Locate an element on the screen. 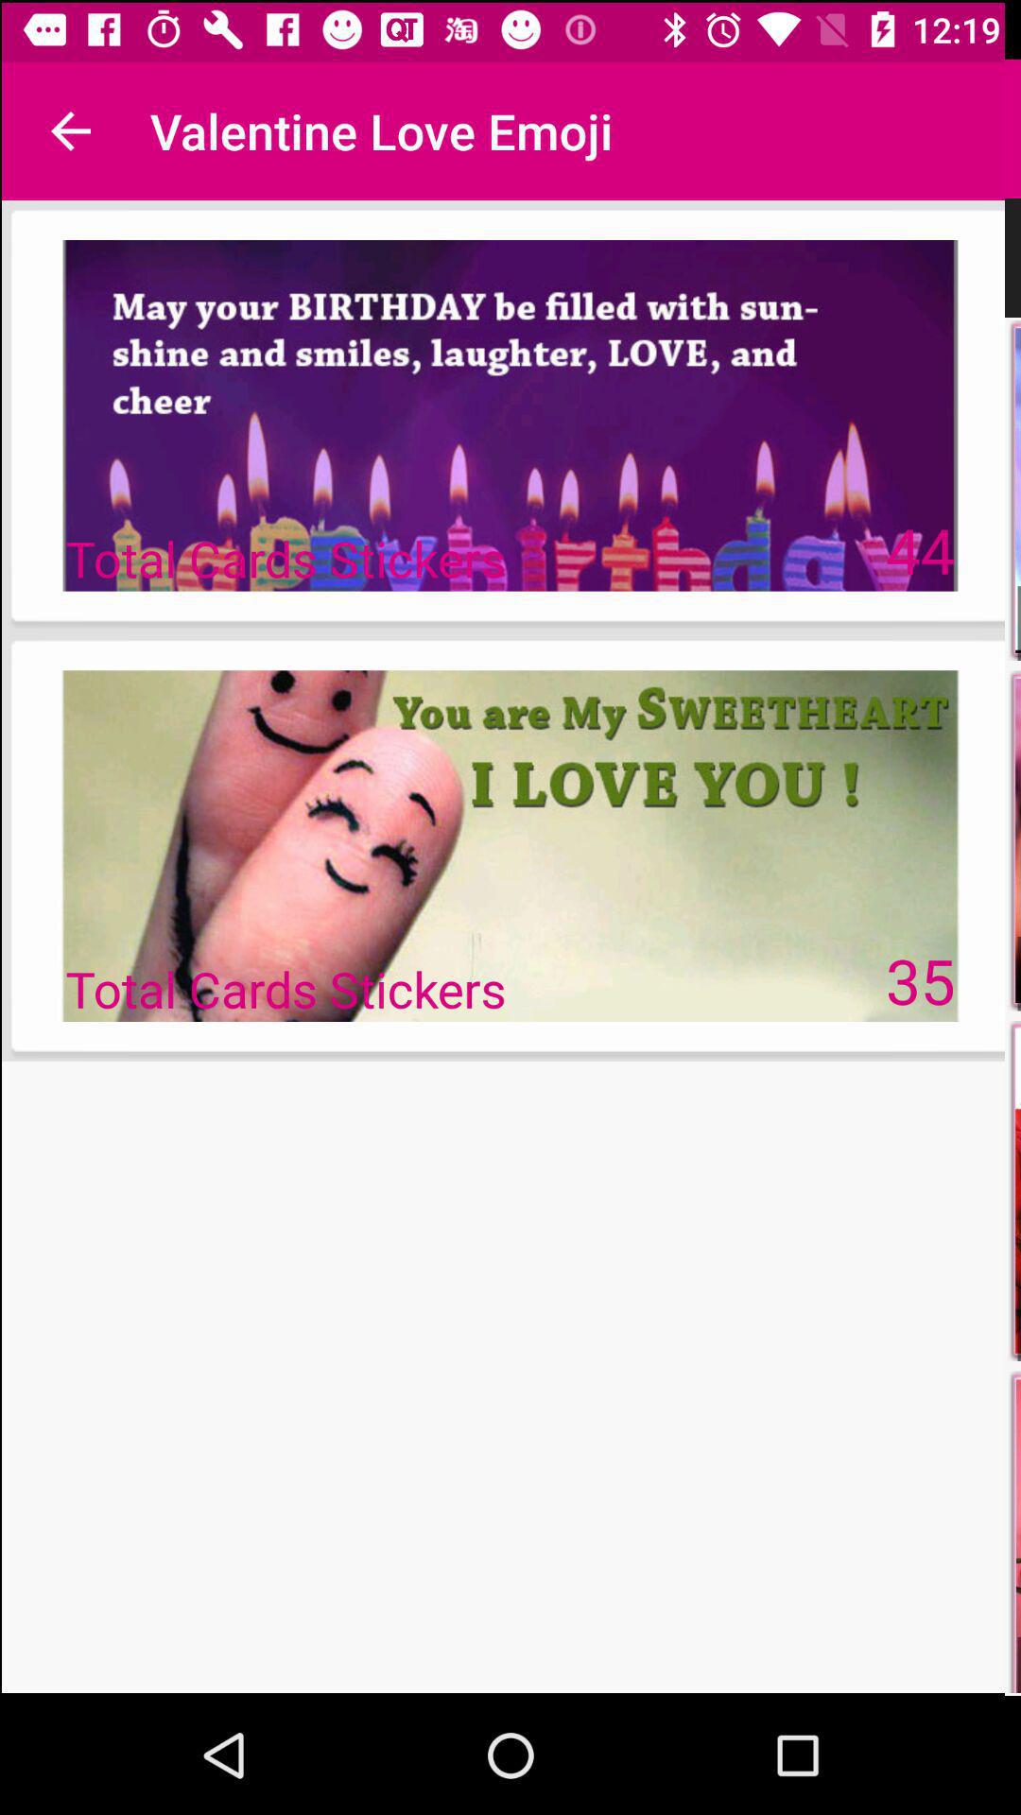 The image size is (1021, 1815). turn on icon to the left of the valentine love emoji app is located at coordinates (69, 129).